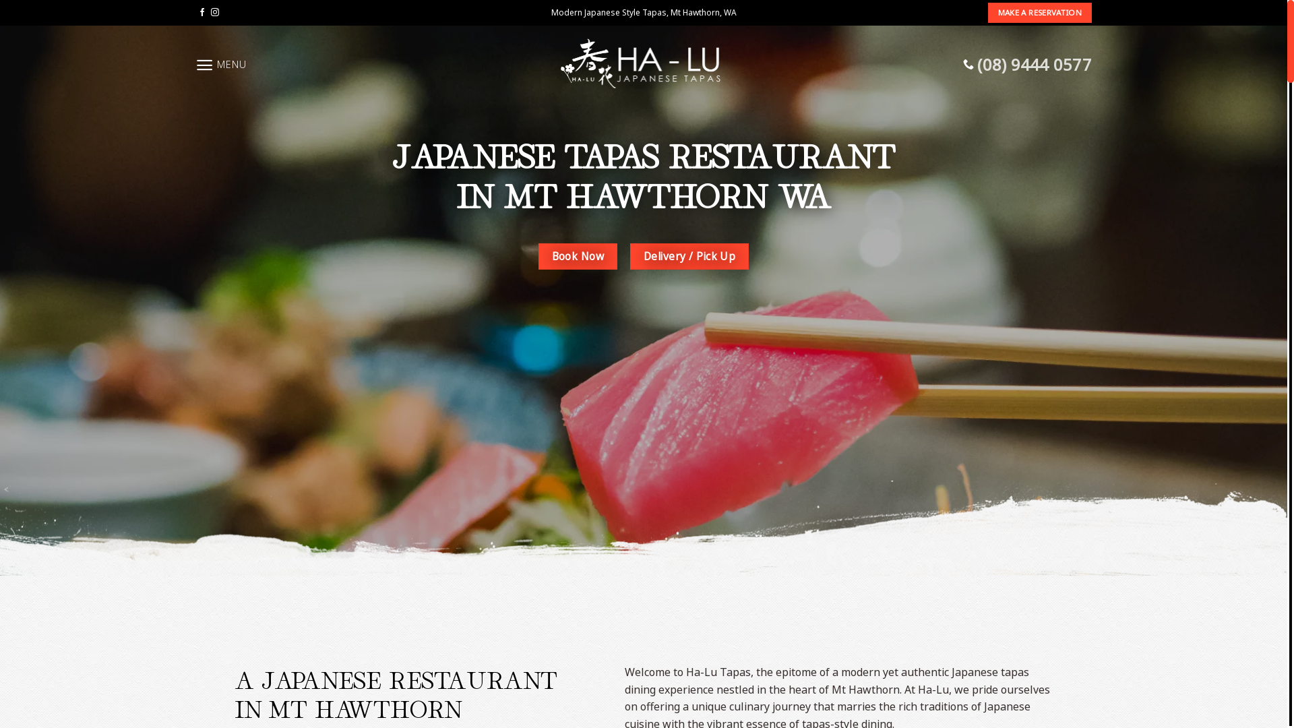 Image resolution: width=1294 pixels, height=728 pixels. What do you see at coordinates (1040, 13) in the screenshot?
I see `MAKE A RESERVATION` at bounding box center [1040, 13].